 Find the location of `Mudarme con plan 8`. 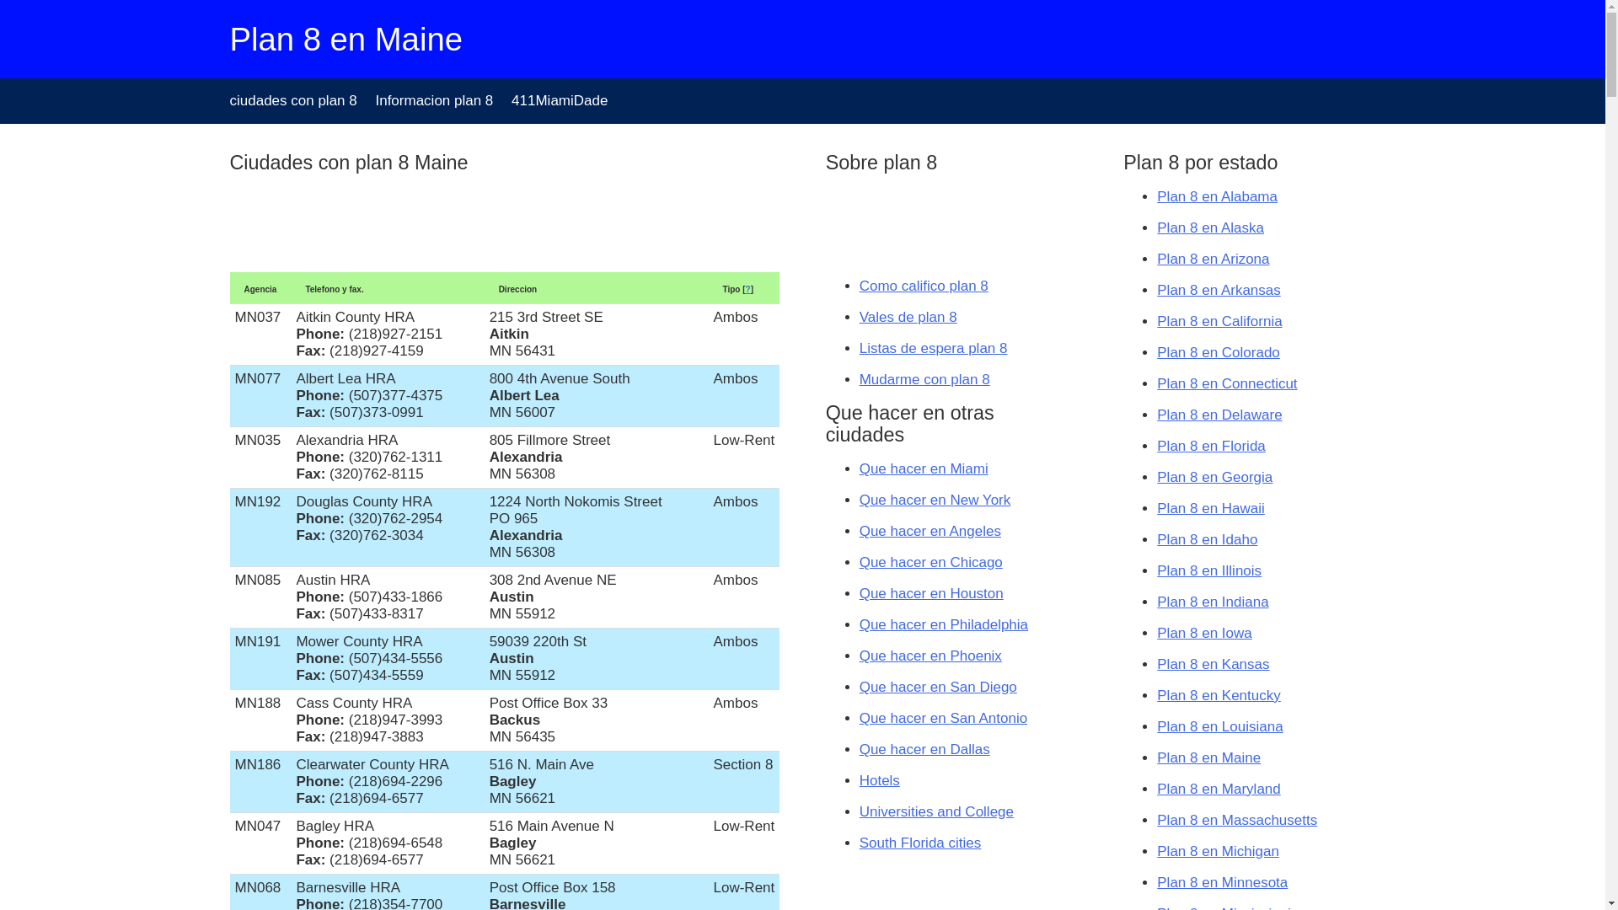

Mudarme con plan 8 is located at coordinates (925, 379).